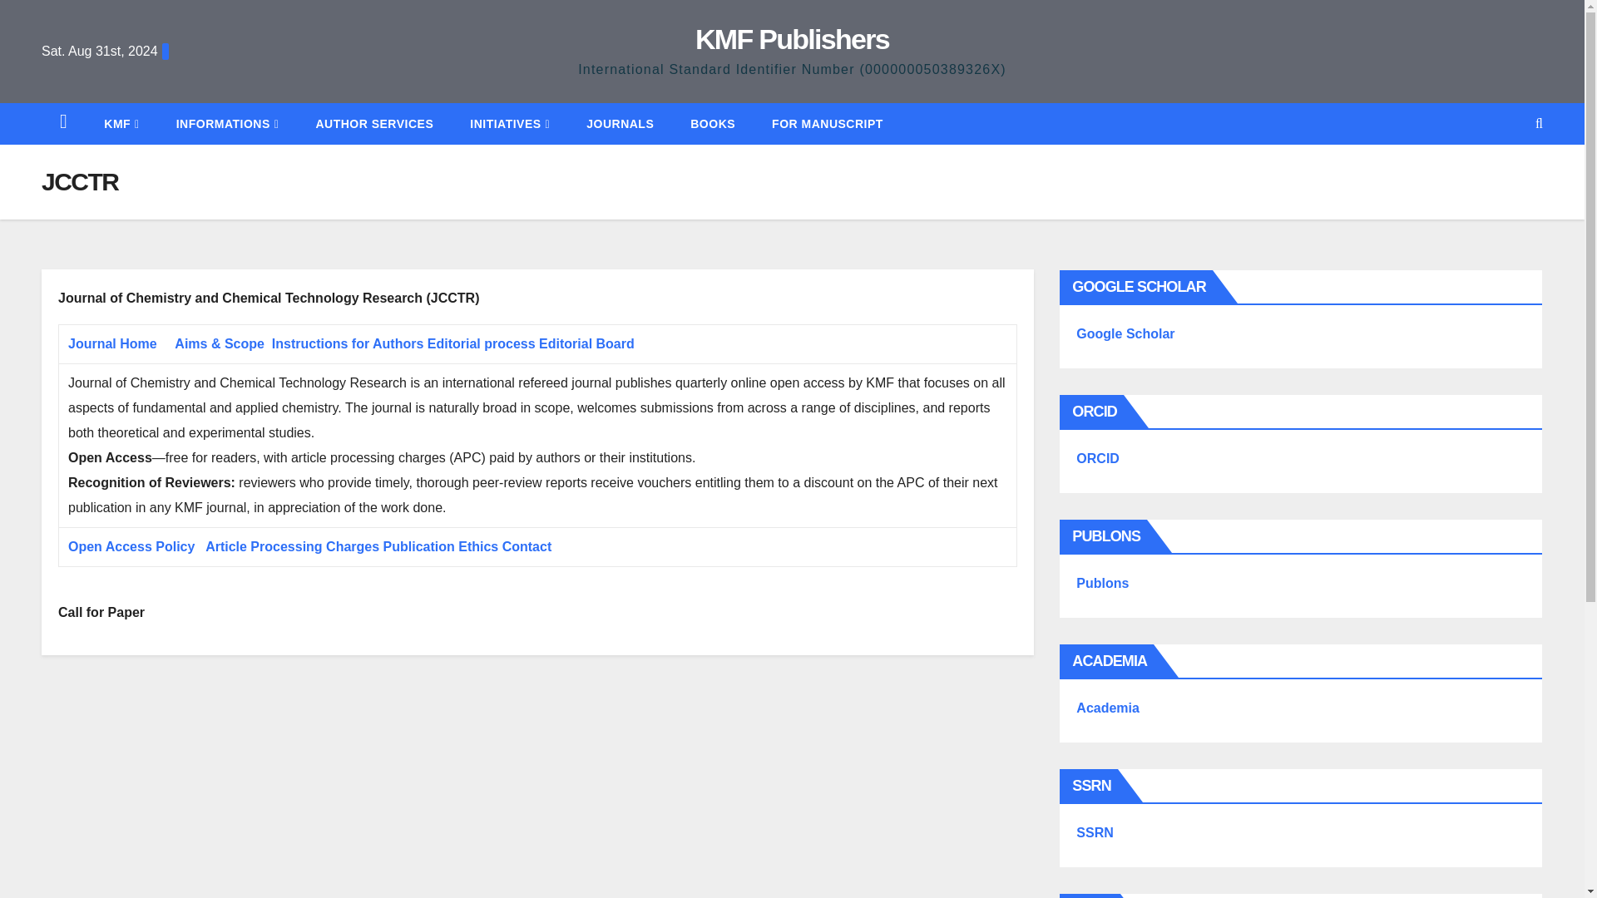  What do you see at coordinates (228, 123) in the screenshot?
I see `INFORMATIONS` at bounding box center [228, 123].